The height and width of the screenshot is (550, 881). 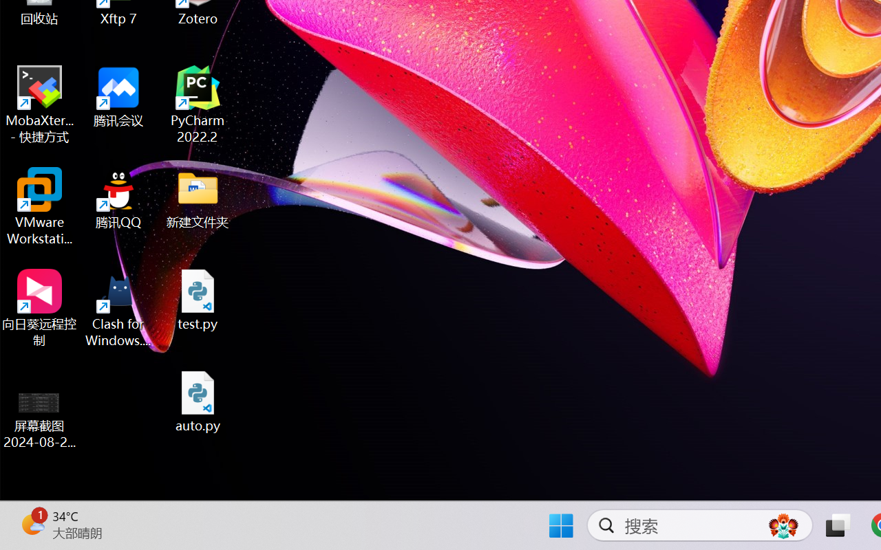 What do you see at coordinates (198, 401) in the screenshot?
I see `auto.py` at bounding box center [198, 401].